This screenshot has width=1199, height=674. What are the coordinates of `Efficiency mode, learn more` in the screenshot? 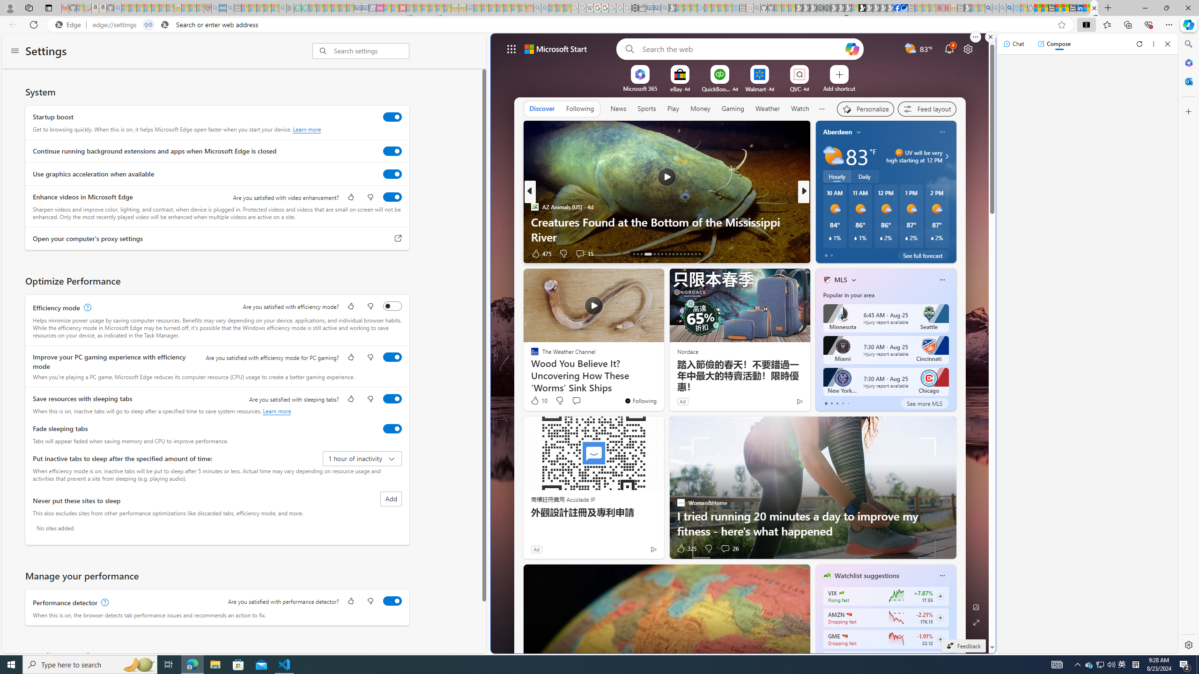 It's located at (86, 308).